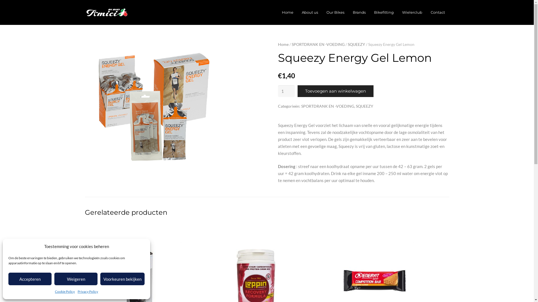  I want to click on Wielerclub, so click(412, 12).